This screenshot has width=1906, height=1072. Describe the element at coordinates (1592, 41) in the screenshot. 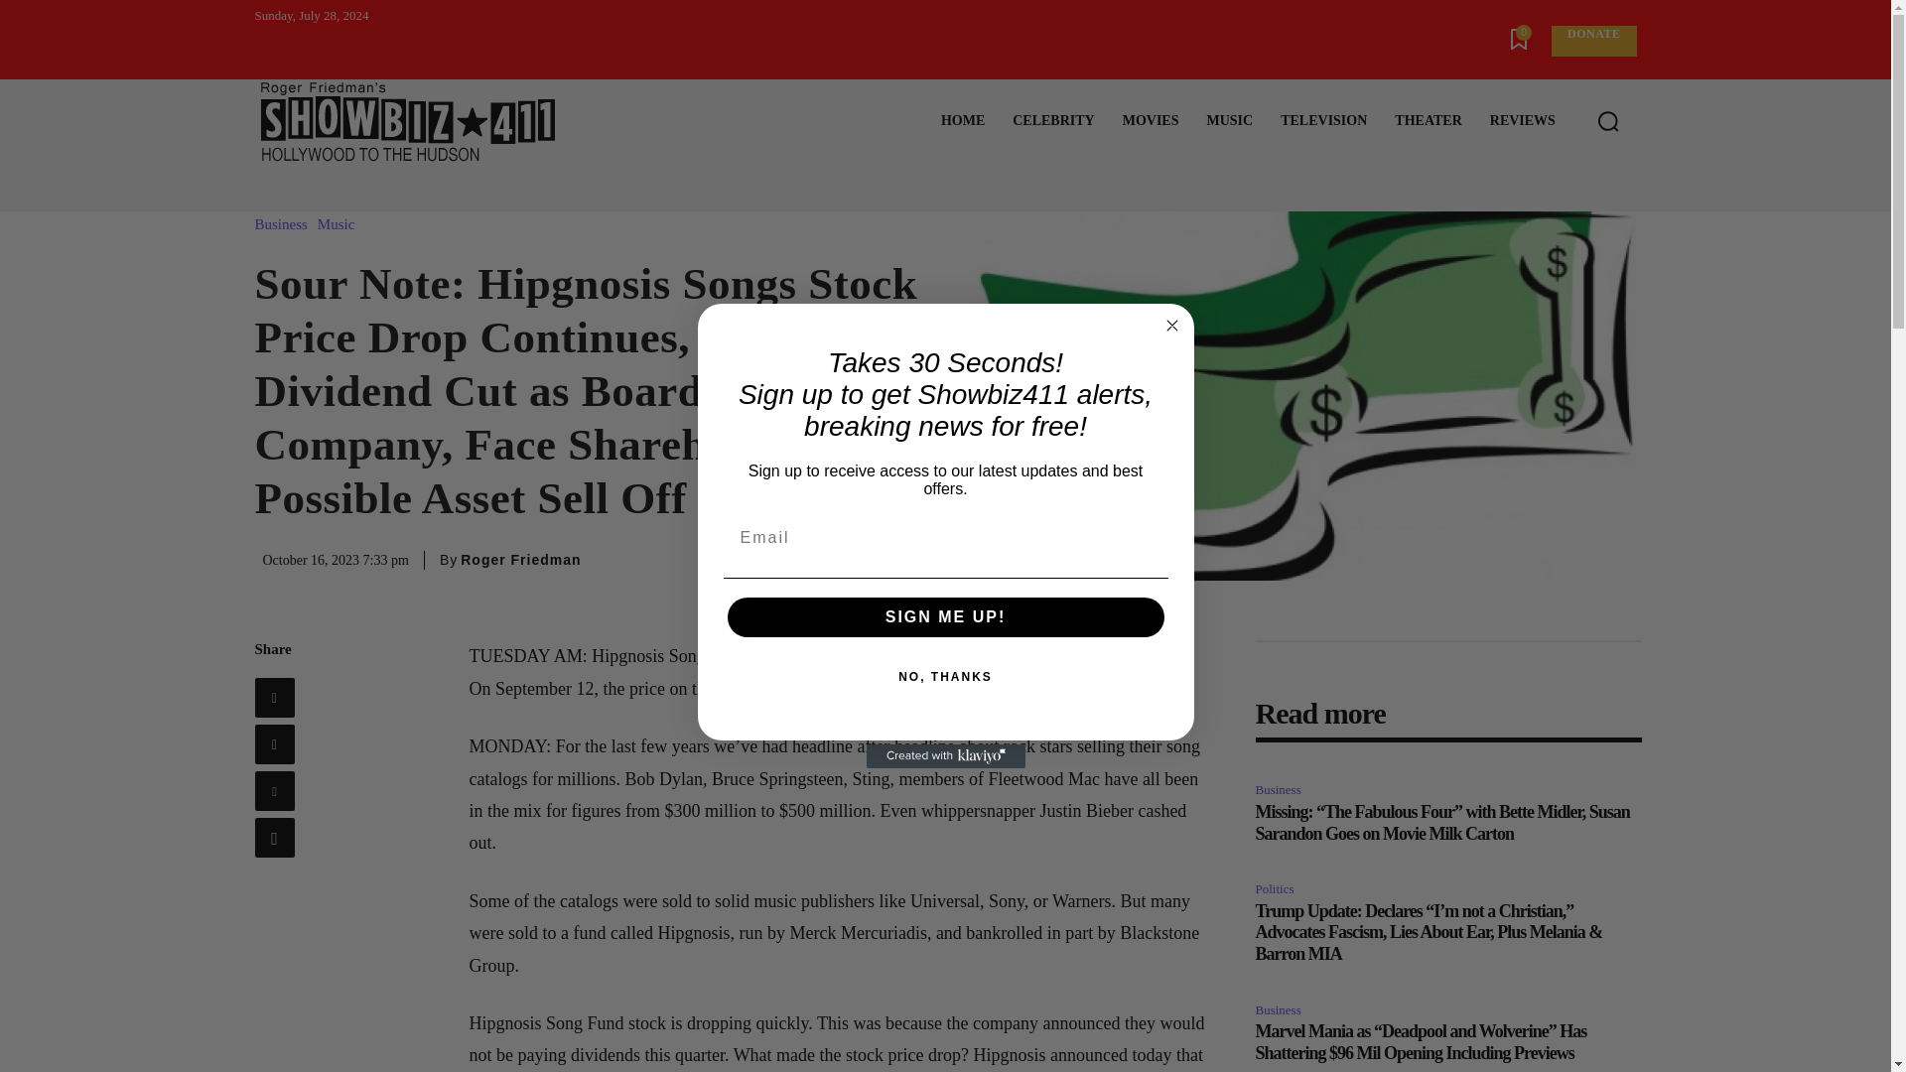

I see `Donate` at that location.